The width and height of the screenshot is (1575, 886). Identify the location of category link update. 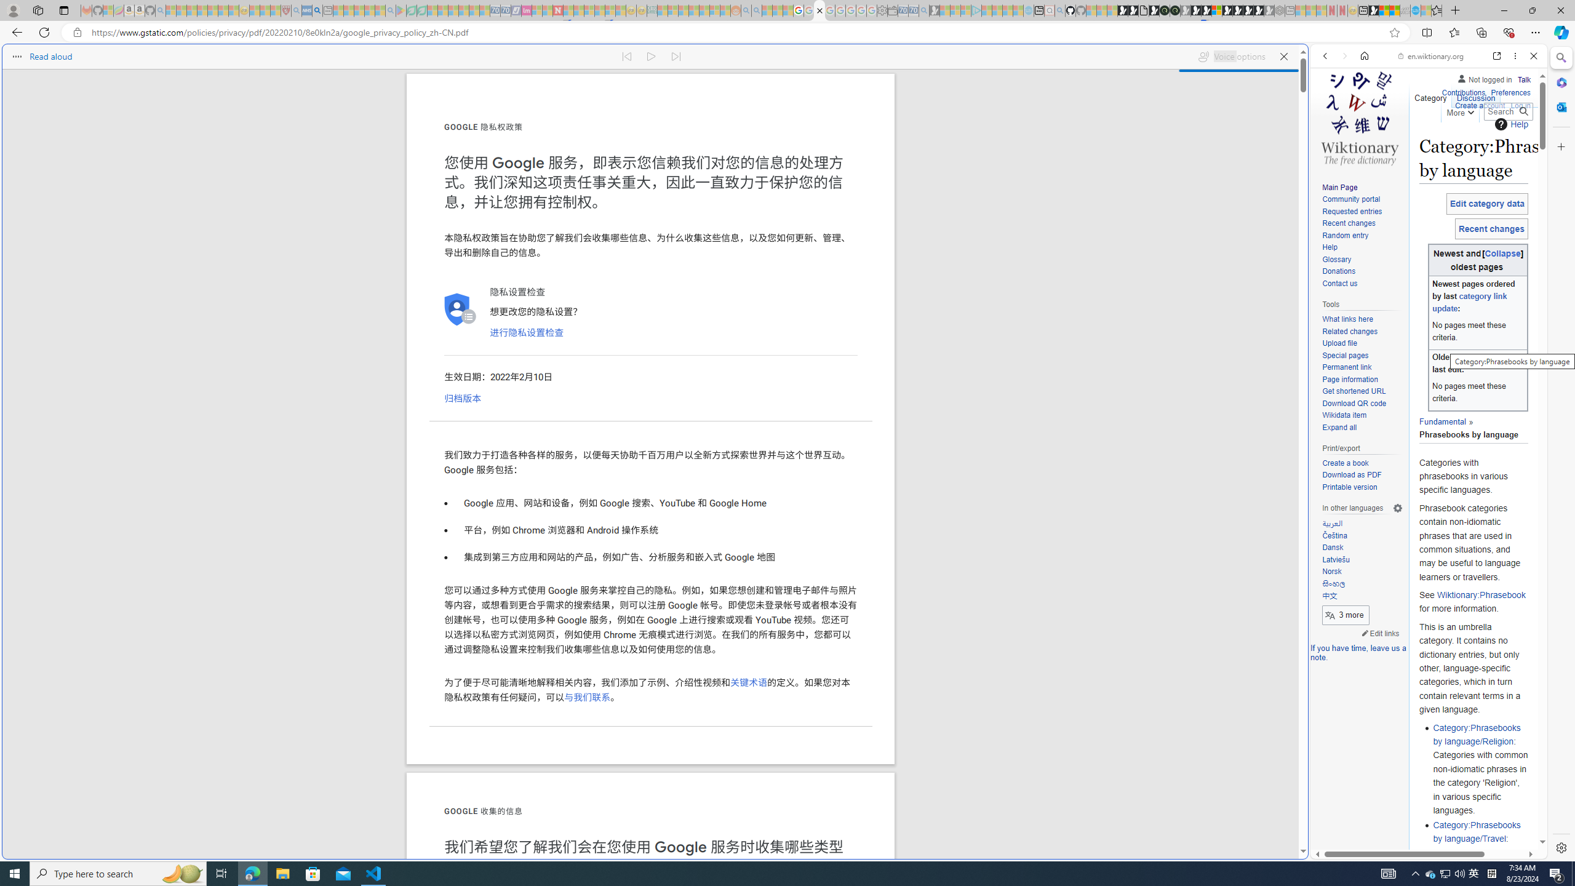
(1469, 303).